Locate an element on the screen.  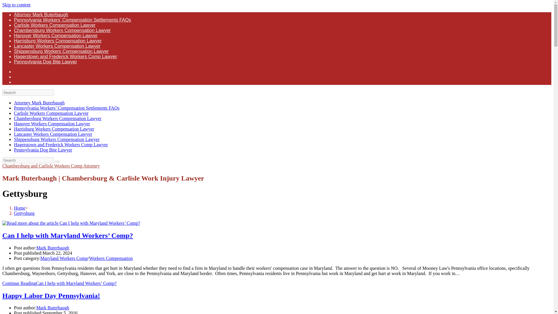
Hanover Workers Compensation Lawyer is located at coordinates (56, 35).